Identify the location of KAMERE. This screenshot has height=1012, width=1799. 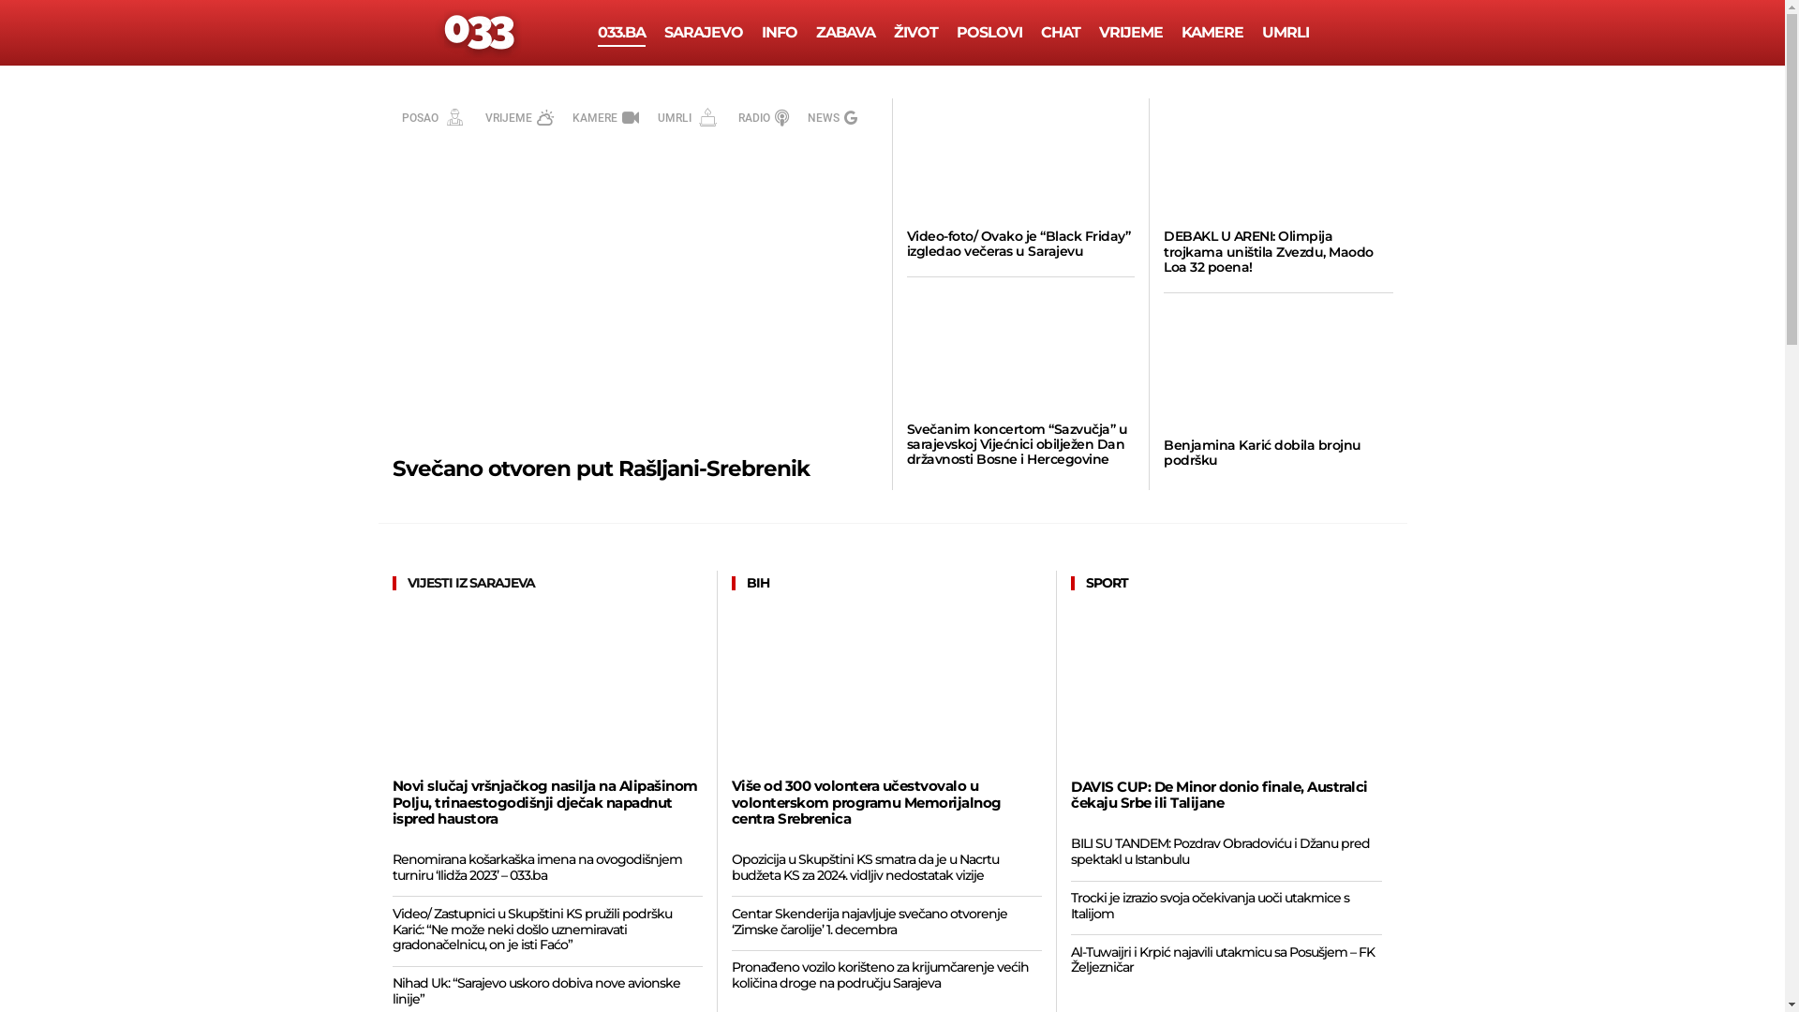
(605, 118).